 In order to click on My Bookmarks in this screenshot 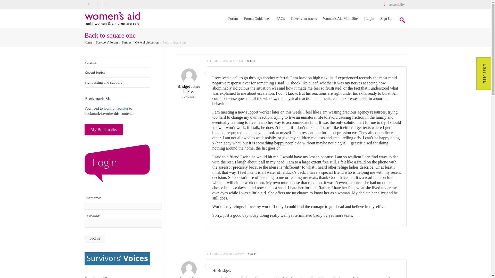, I will do `click(104, 130)`.